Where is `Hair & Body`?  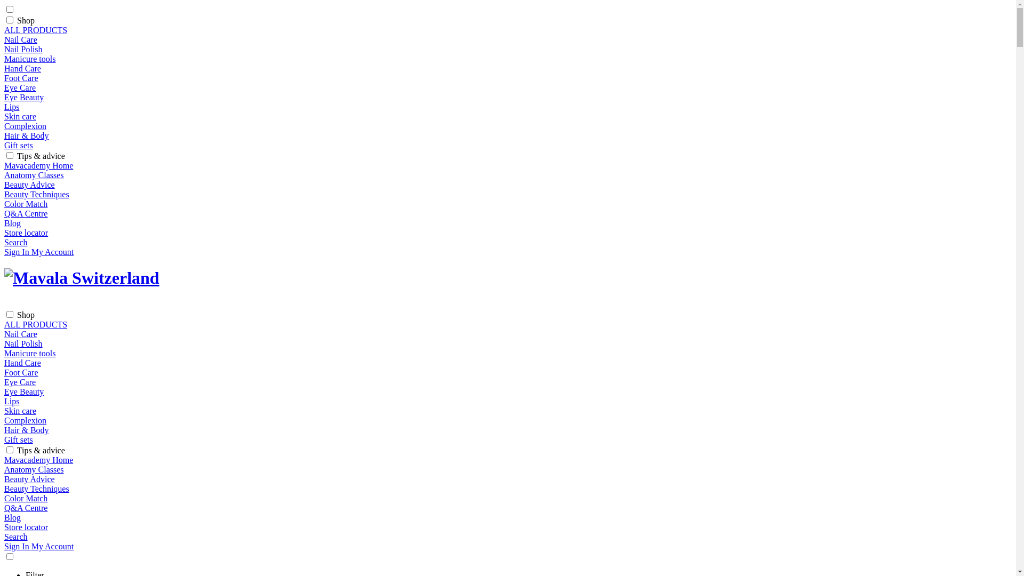
Hair & Body is located at coordinates (27, 135).